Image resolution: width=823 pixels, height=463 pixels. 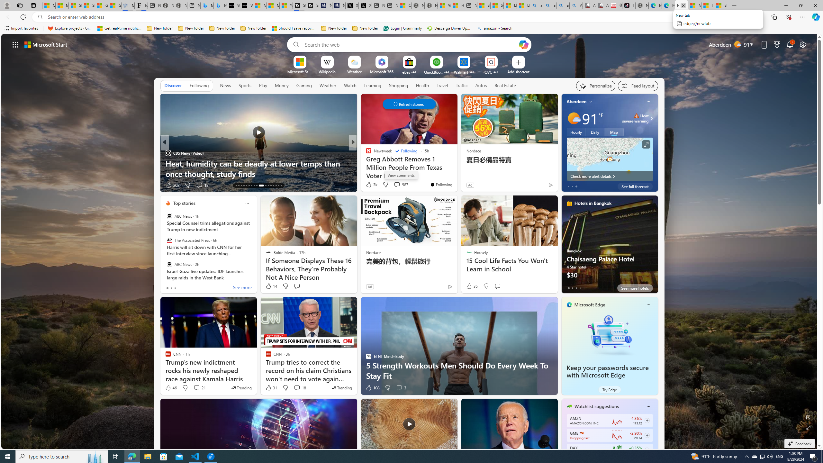 I want to click on Microsoft Bing Travel - Shangri-La Hotel Bangkok, so click(x=220, y=5).